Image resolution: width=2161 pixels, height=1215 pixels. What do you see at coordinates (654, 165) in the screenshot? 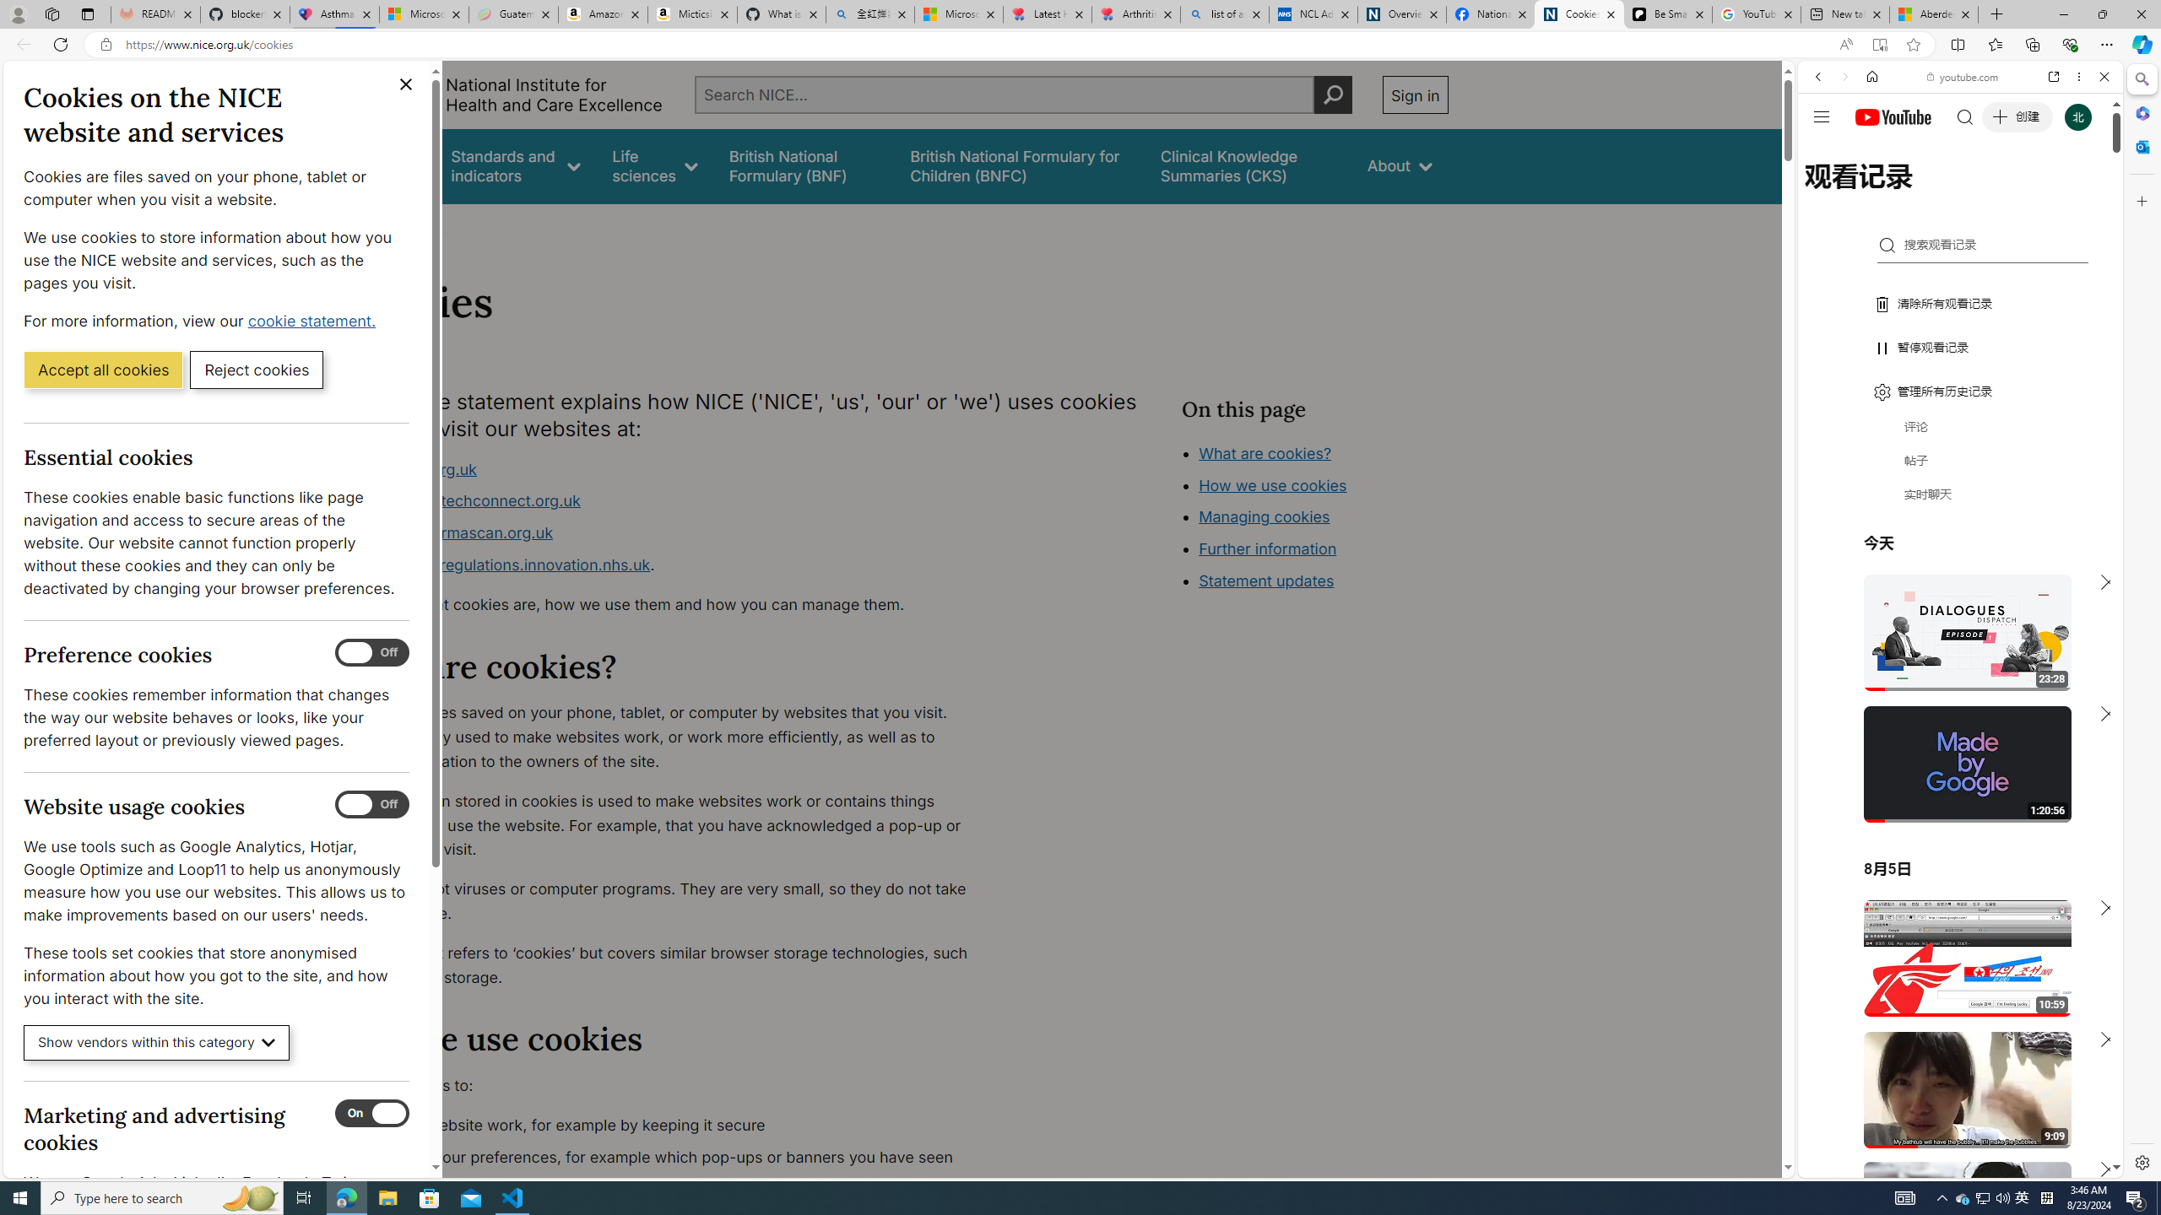
I see `Life sciences` at bounding box center [654, 165].